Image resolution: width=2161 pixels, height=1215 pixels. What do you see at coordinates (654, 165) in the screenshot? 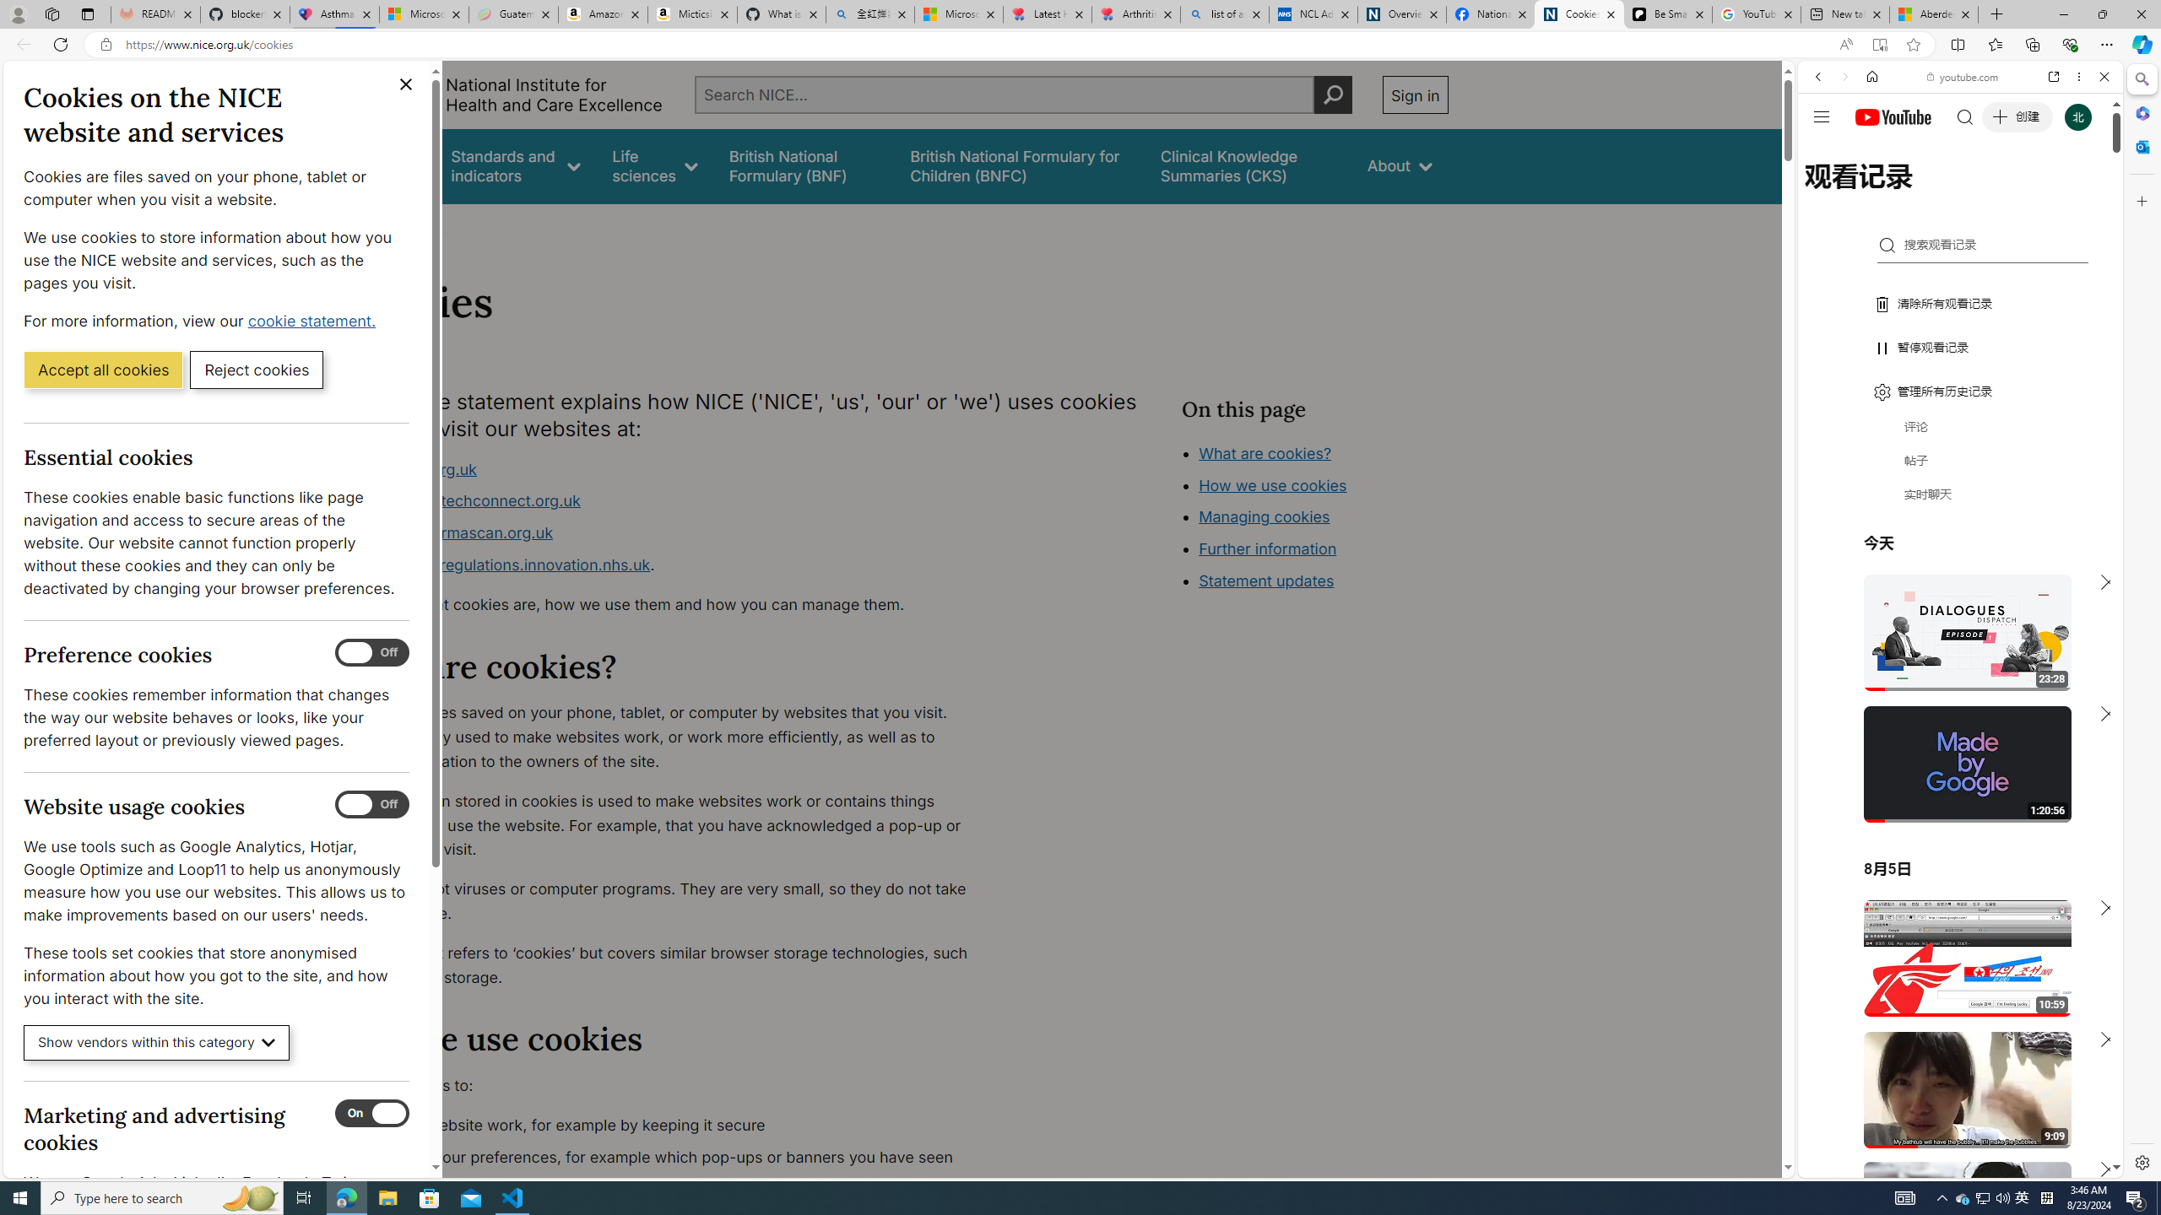
I see `Life sciences` at bounding box center [654, 165].